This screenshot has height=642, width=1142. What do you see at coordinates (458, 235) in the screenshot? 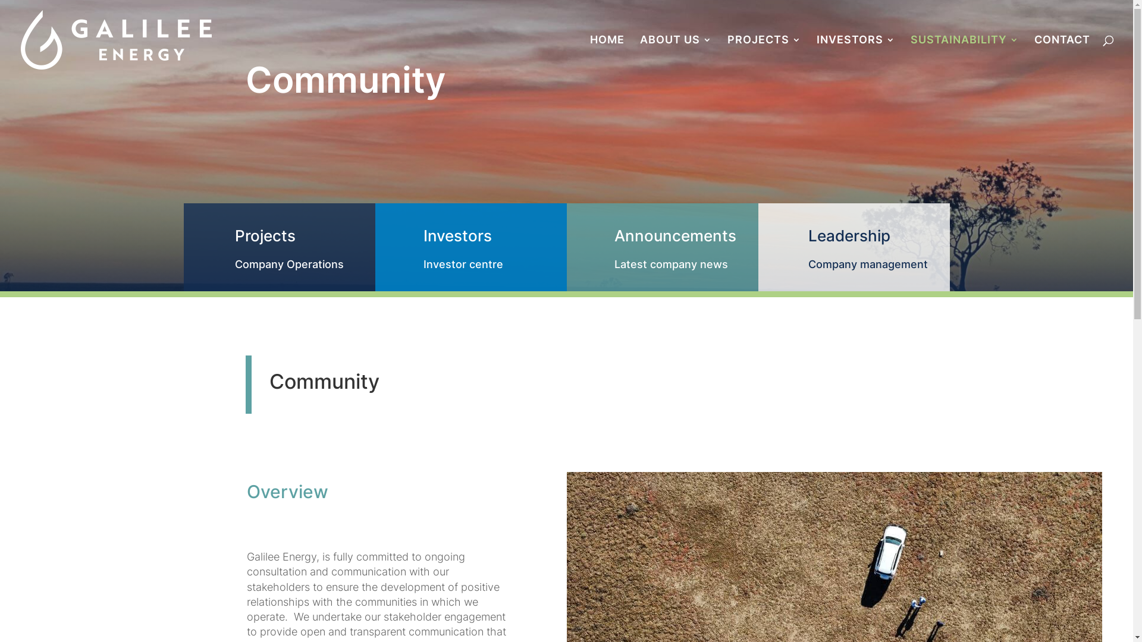
I see `Investors` at bounding box center [458, 235].